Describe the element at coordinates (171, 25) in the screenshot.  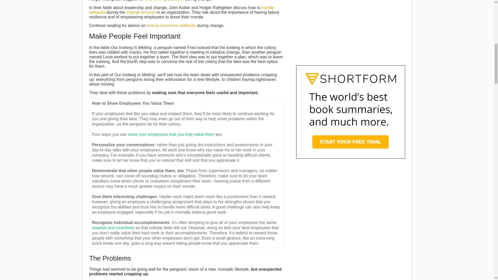
I see `how to overcome setbacks` at that location.